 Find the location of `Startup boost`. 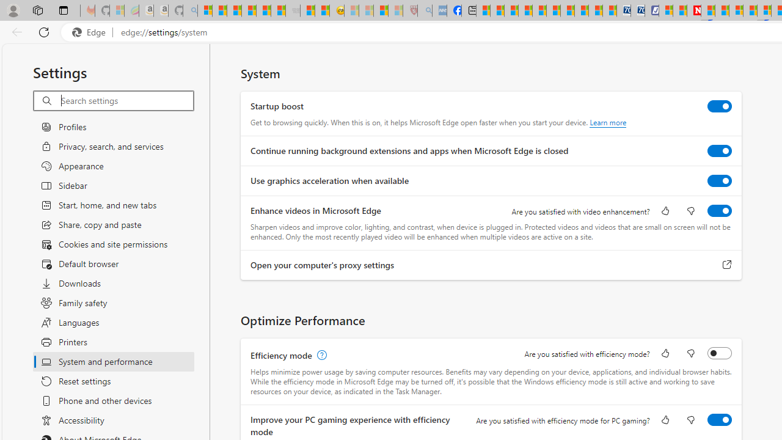

Startup boost is located at coordinates (720, 106).